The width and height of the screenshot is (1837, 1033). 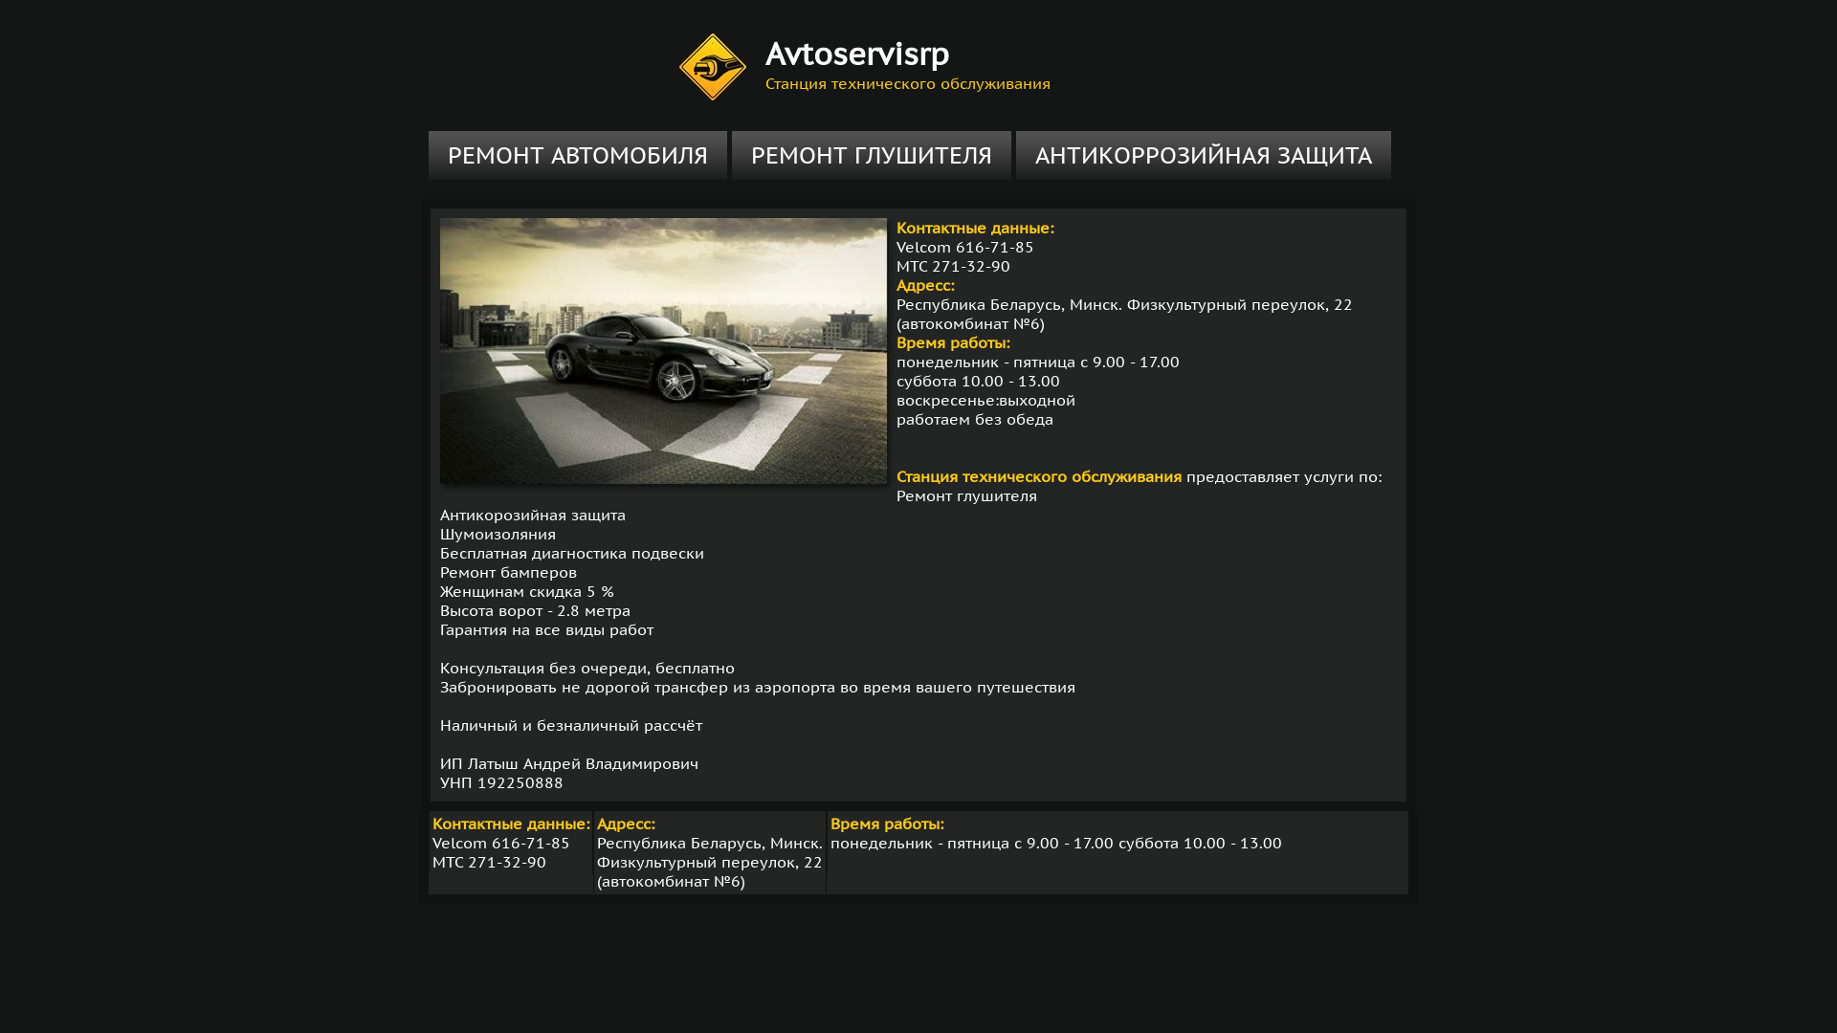 I want to click on Avtoservisrp, so click(x=857, y=54).